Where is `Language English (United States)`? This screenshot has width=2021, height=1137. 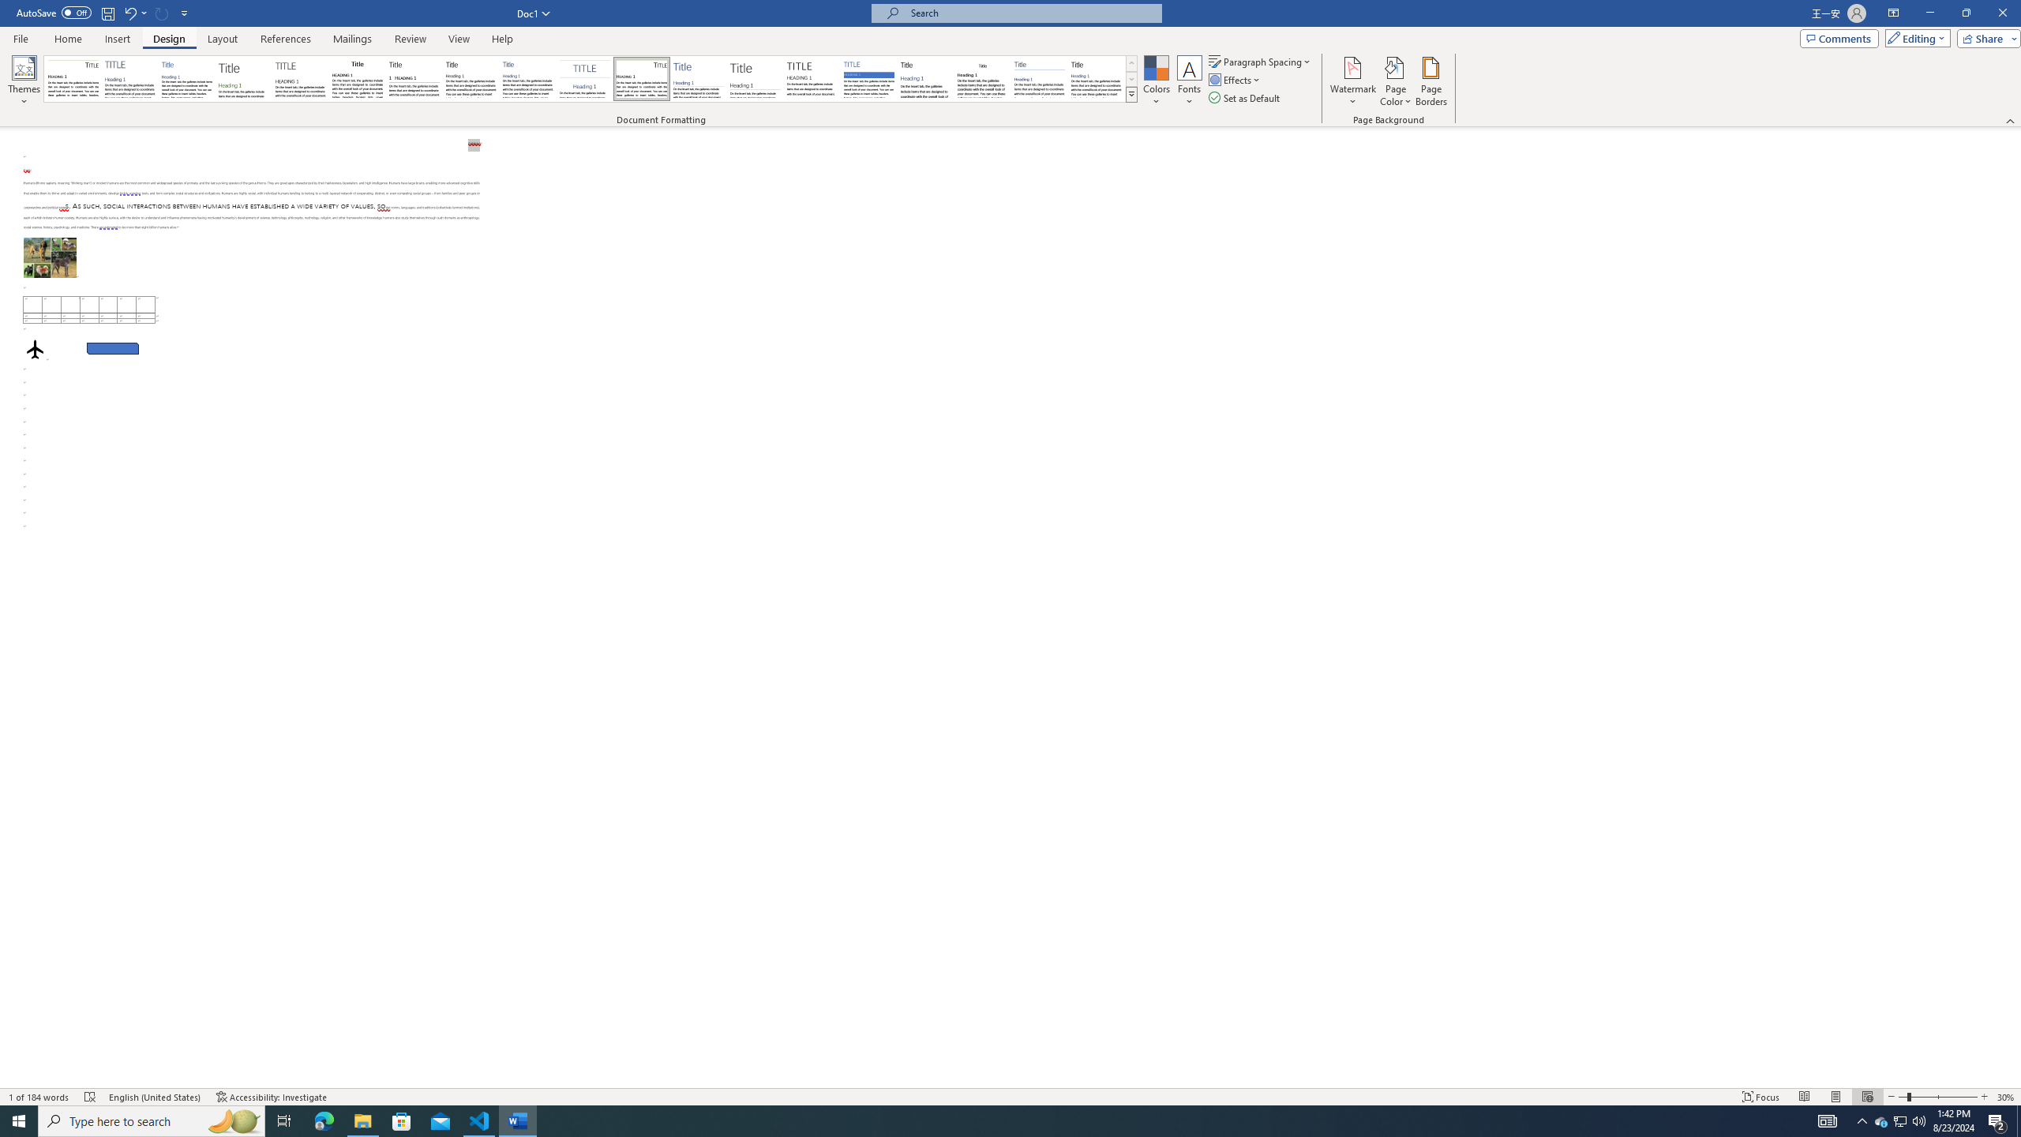
Language English (United States) is located at coordinates (155, 1097).